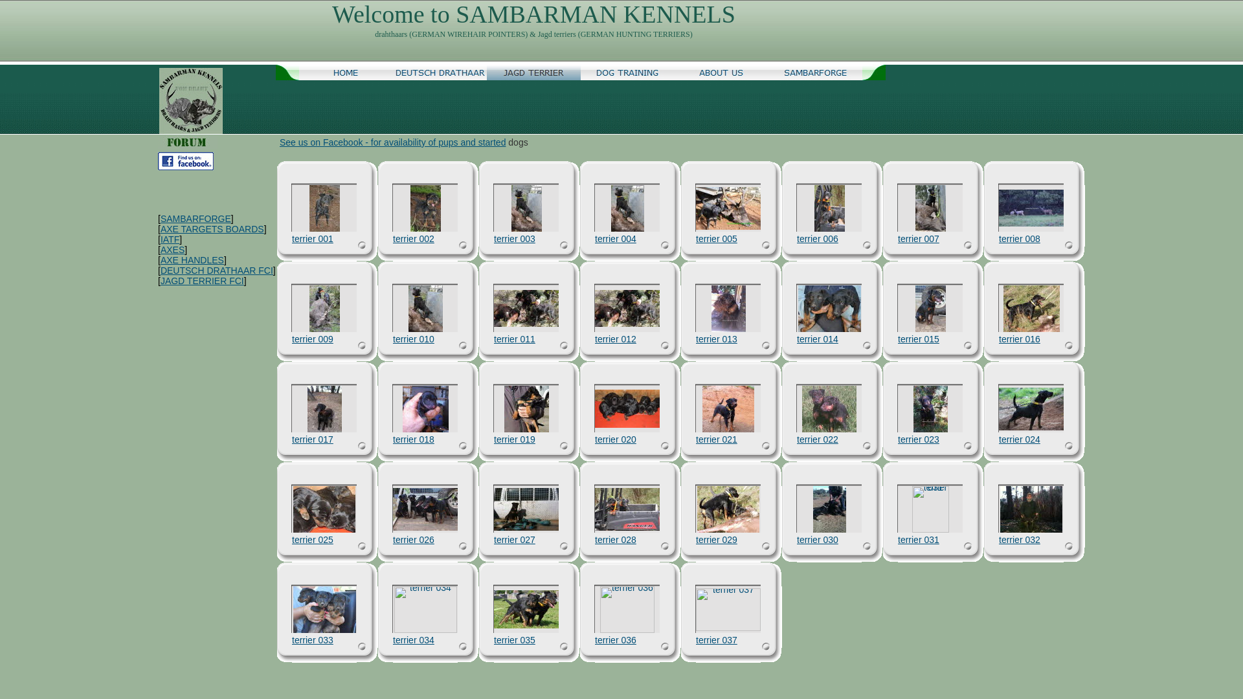 The image size is (1243, 699). What do you see at coordinates (186, 161) in the screenshot?
I see `facebook` at bounding box center [186, 161].